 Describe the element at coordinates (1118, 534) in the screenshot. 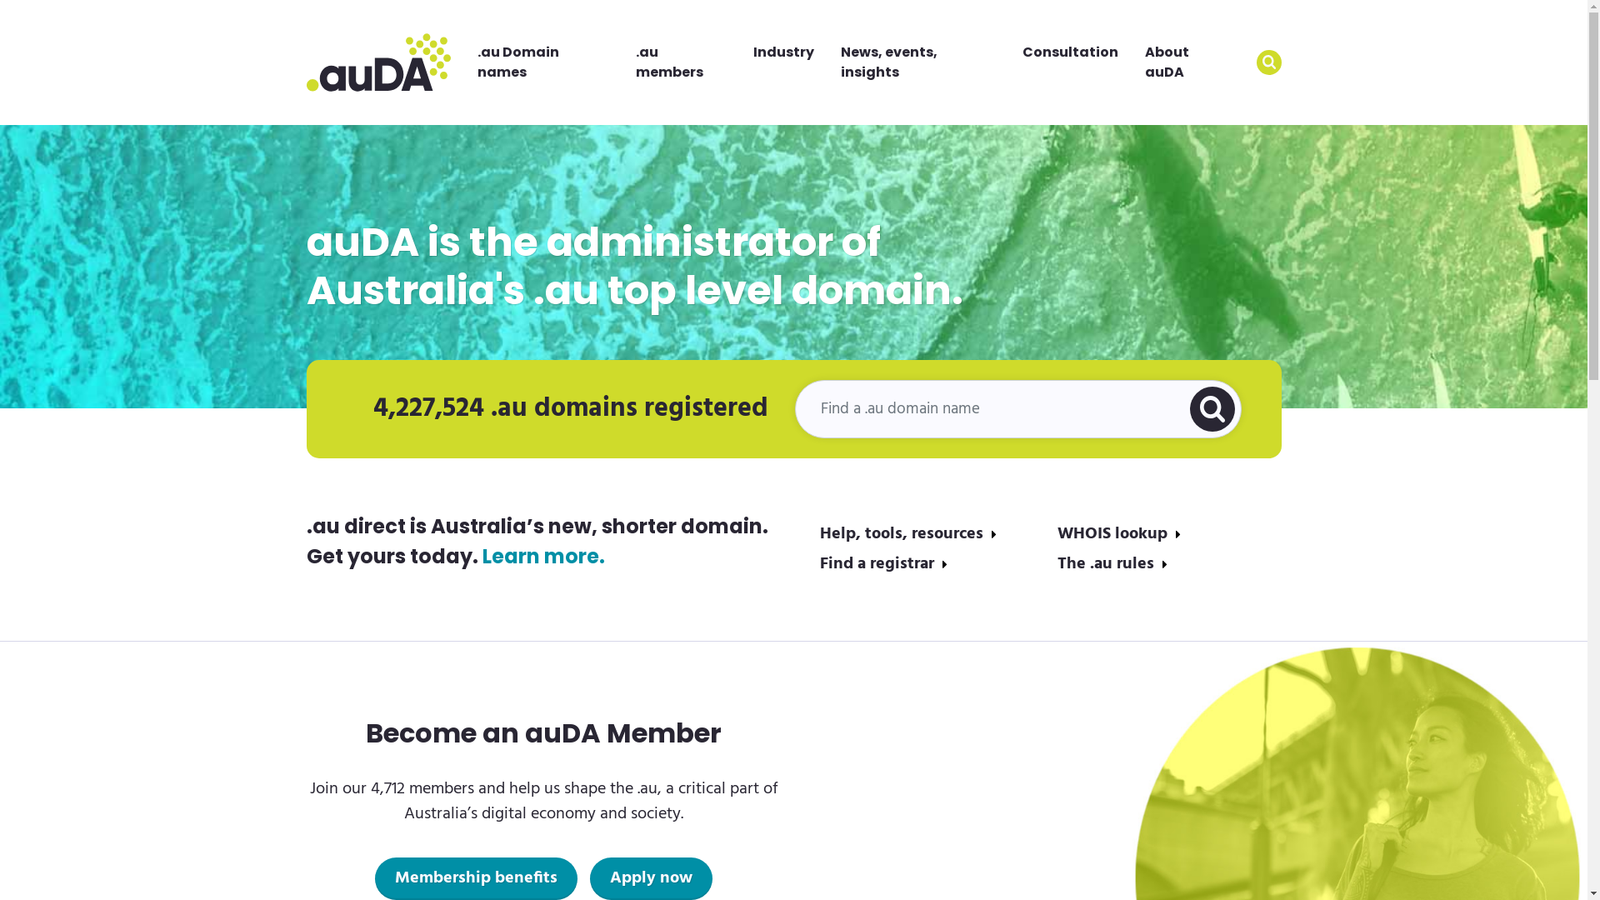

I see `WHOIS lookup` at that location.